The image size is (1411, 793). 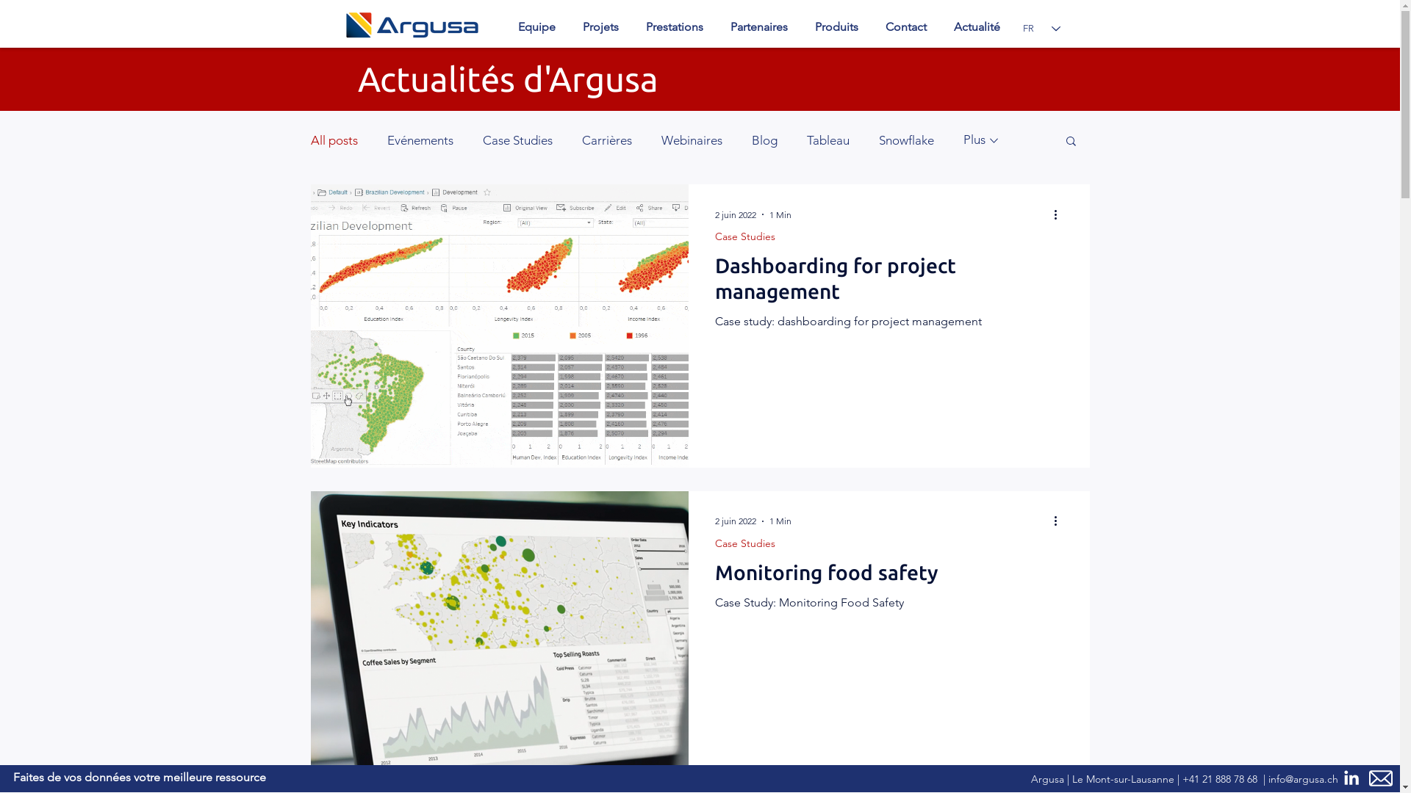 I want to click on Tableau, so click(x=828, y=140).